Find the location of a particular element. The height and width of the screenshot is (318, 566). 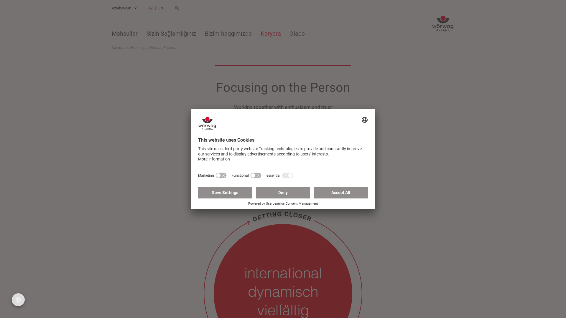

Search is located at coordinates (177, 8).